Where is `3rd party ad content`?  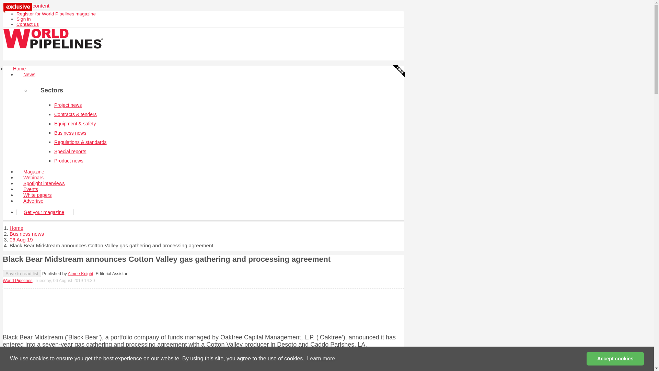
3rd party ad content is located at coordinates (203, 310).